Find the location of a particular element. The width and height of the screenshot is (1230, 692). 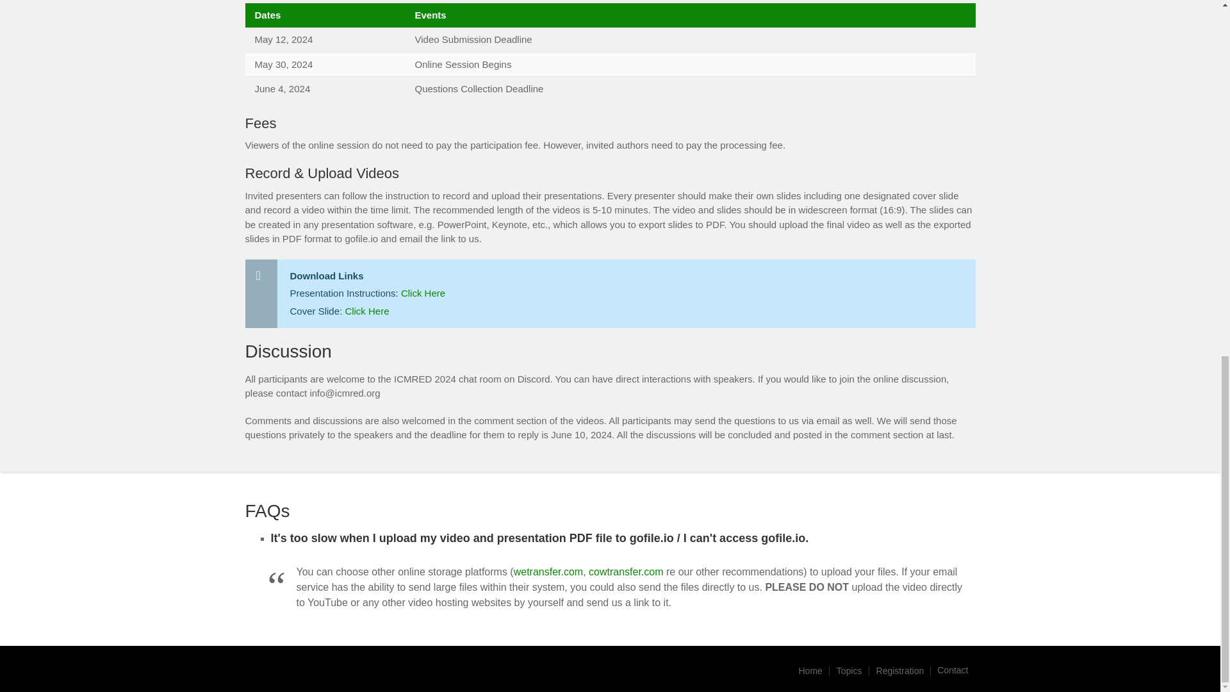

cowtransfer.com is located at coordinates (625, 572).